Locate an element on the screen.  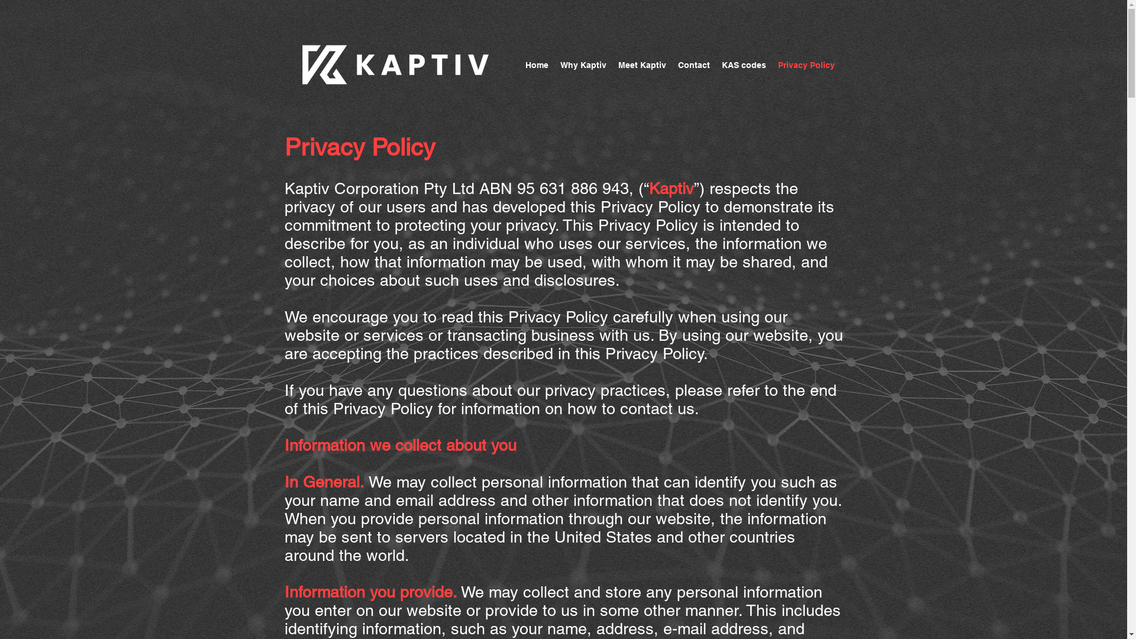
Contact is located at coordinates (694, 65).